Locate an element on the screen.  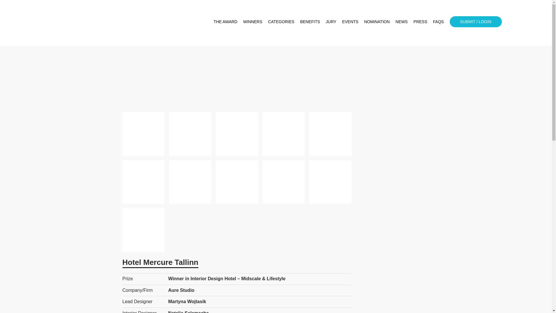
THE AWARD is located at coordinates (225, 21).